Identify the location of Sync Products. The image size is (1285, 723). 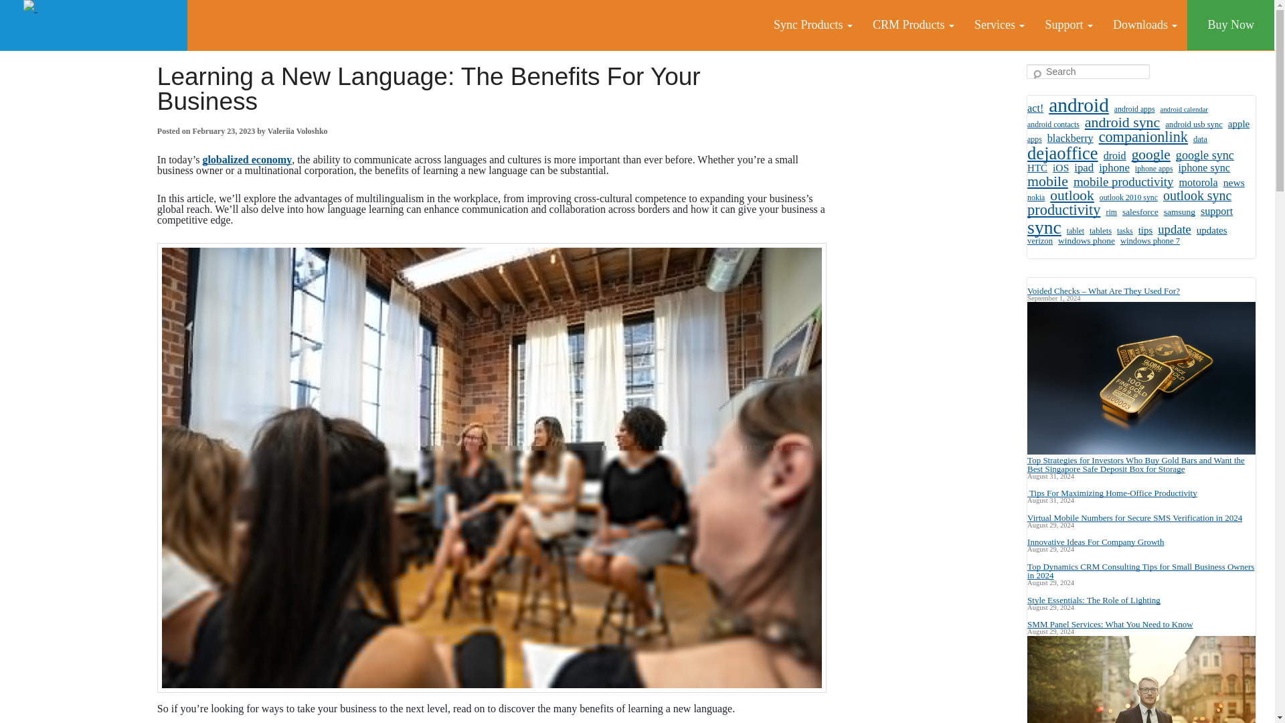
(812, 25).